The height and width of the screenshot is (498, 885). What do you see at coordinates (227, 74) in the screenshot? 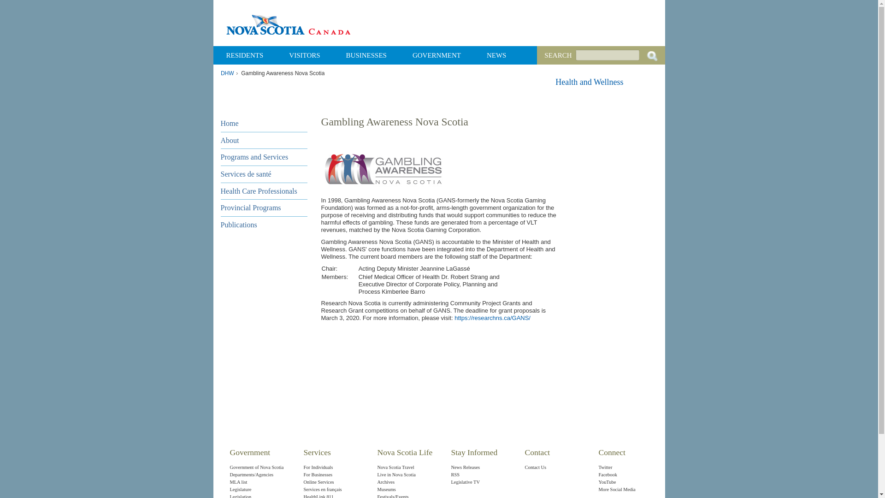
I see `DHW` at bounding box center [227, 74].